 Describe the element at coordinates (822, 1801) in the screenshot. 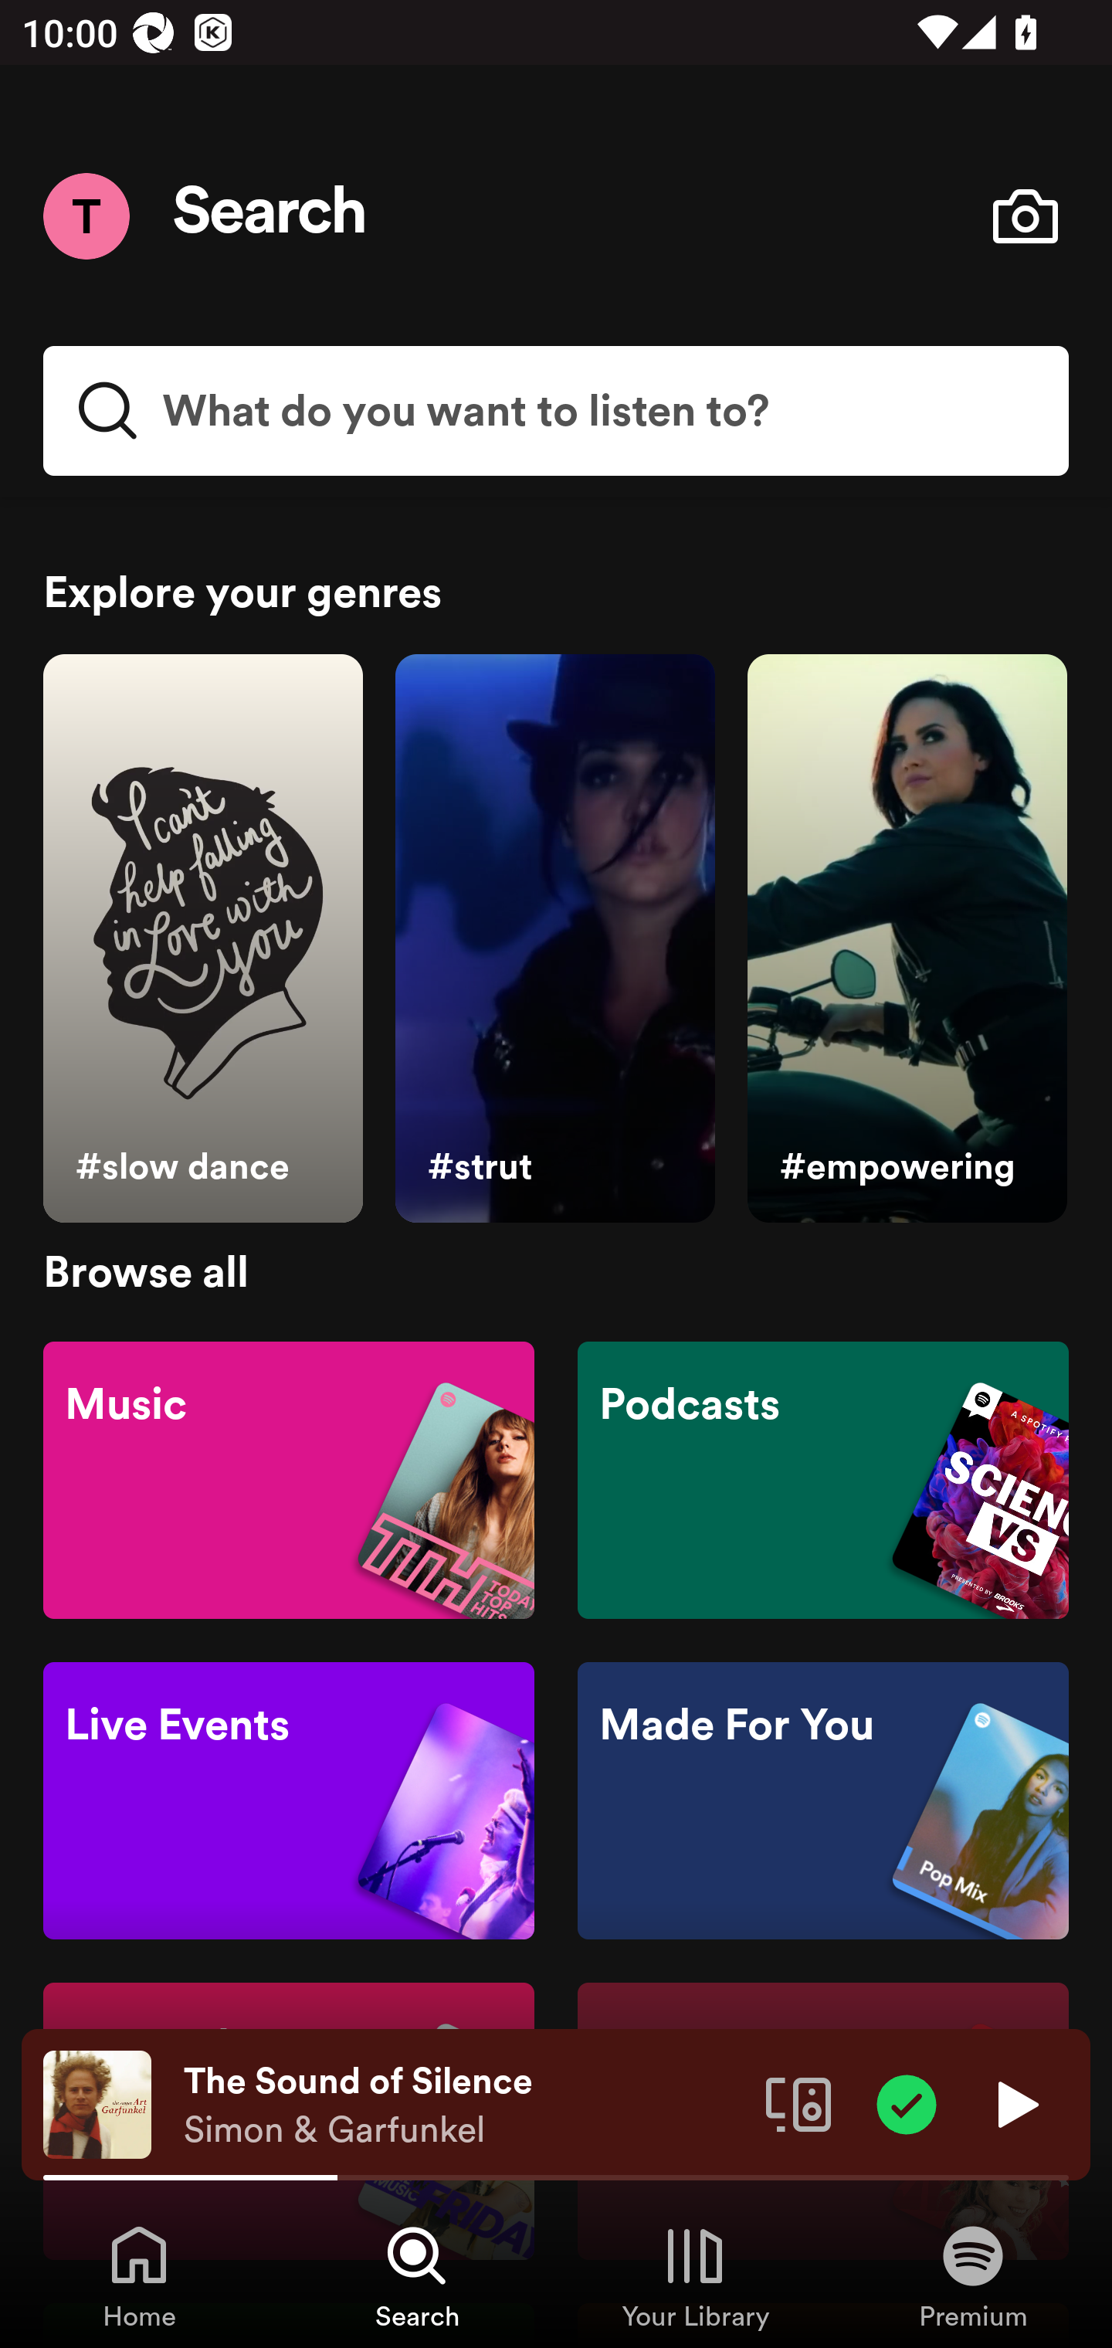

I see `Made For You` at that location.